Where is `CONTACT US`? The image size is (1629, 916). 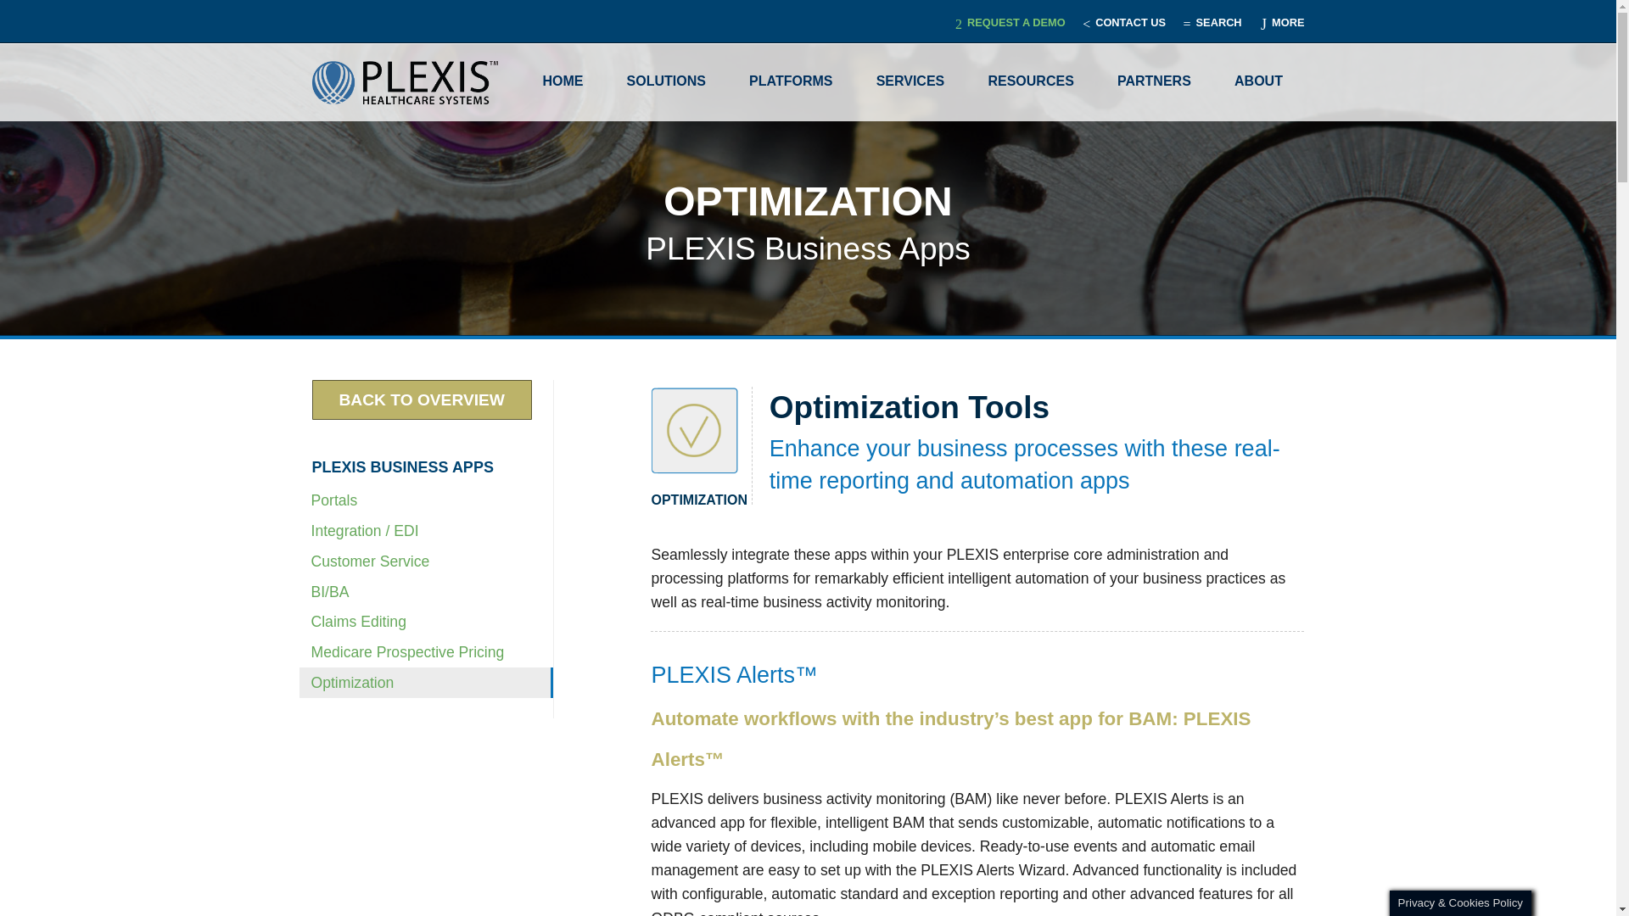
CONTACT US is located at coordinates (1123, 22).